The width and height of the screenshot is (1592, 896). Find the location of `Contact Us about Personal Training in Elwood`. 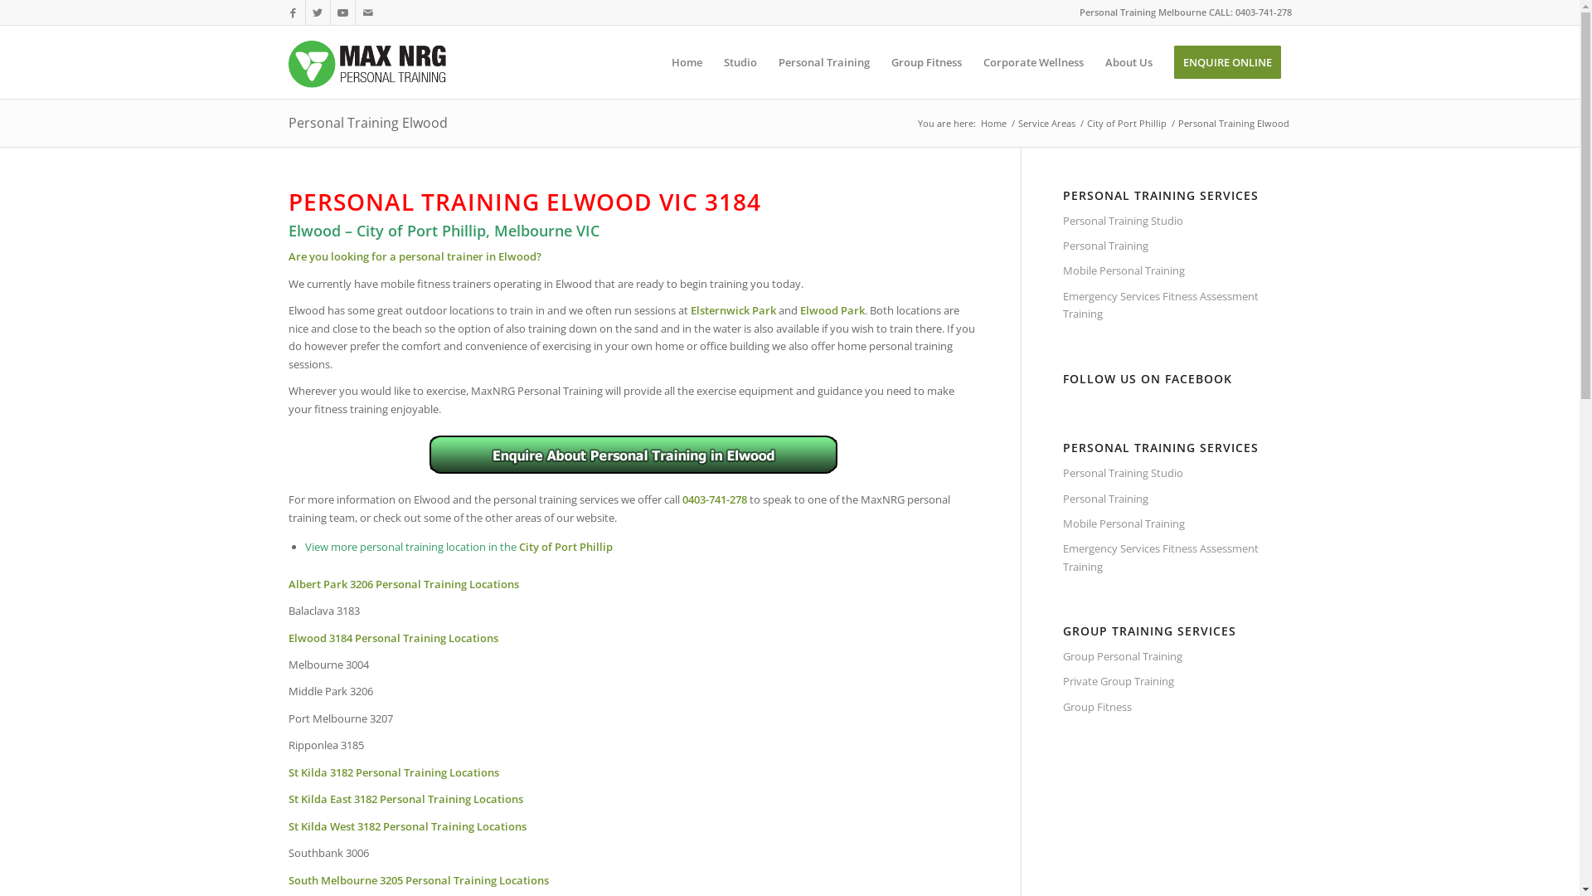

Contact Us about Personal Training in Elwood is located at coordinates (633, 455).